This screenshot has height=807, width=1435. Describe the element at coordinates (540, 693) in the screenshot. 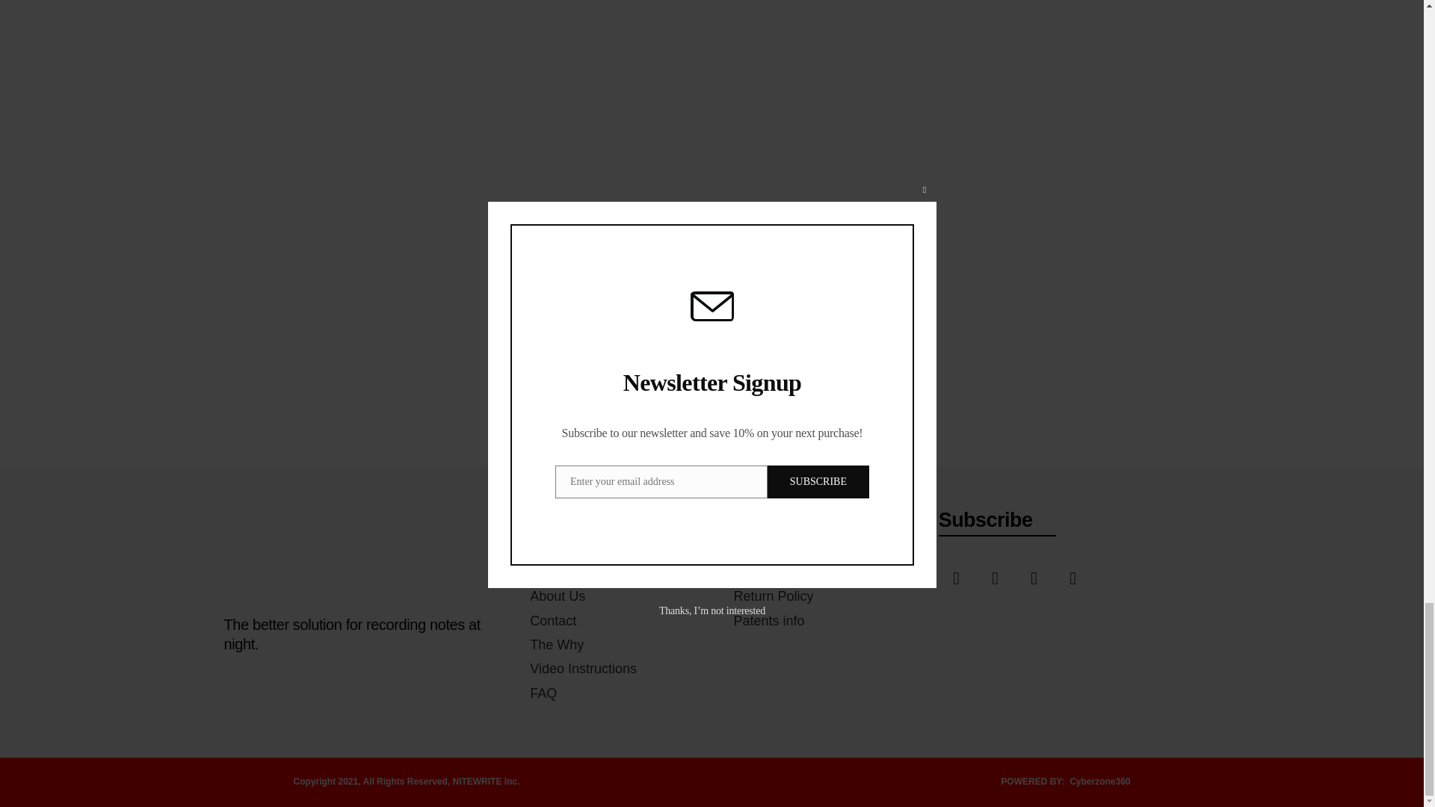

I see `FAQ` at that location.